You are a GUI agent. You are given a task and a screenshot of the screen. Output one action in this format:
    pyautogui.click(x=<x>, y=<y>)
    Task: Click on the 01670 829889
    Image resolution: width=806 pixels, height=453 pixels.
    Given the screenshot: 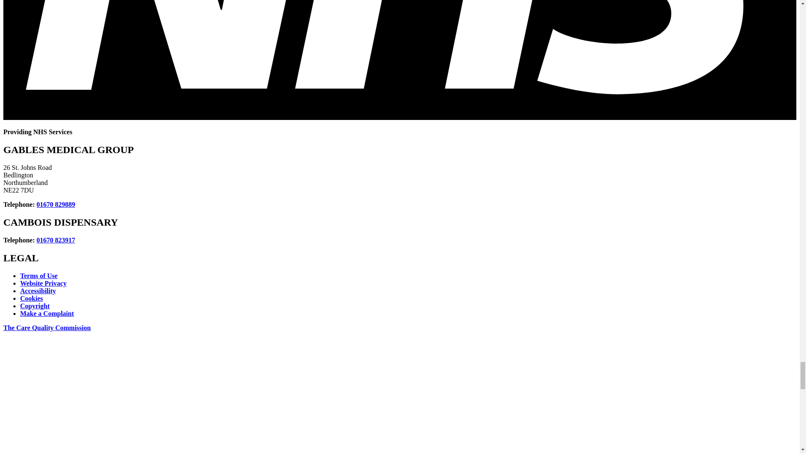 What is the action you would take?
    pyautogui.click(x=55, y=204)
    